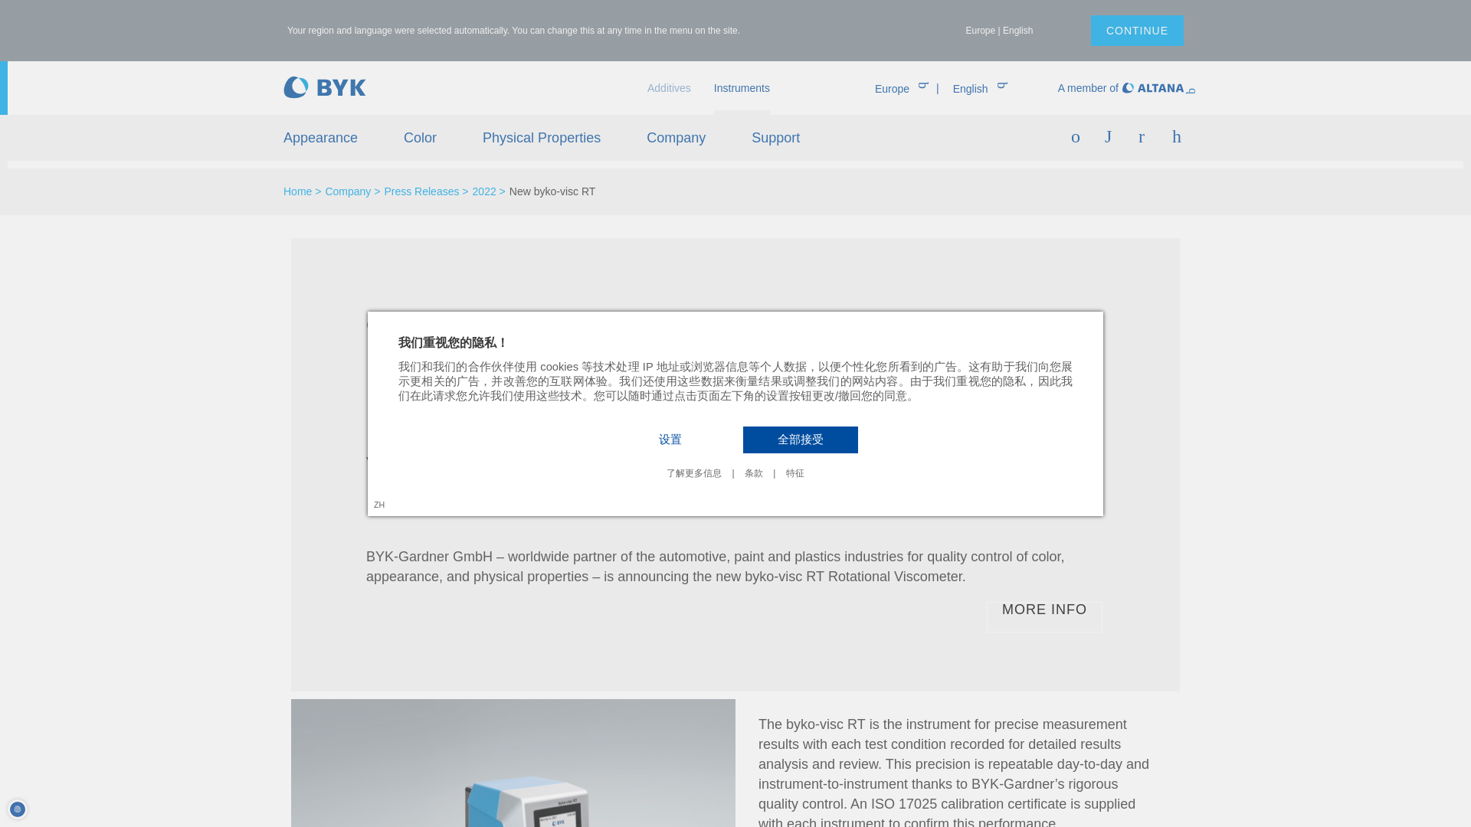 This screenshot has width=1471, height=827. Describe the element at coordinates (379, 504) in the screenshot. I see `Language: zh` at that location.